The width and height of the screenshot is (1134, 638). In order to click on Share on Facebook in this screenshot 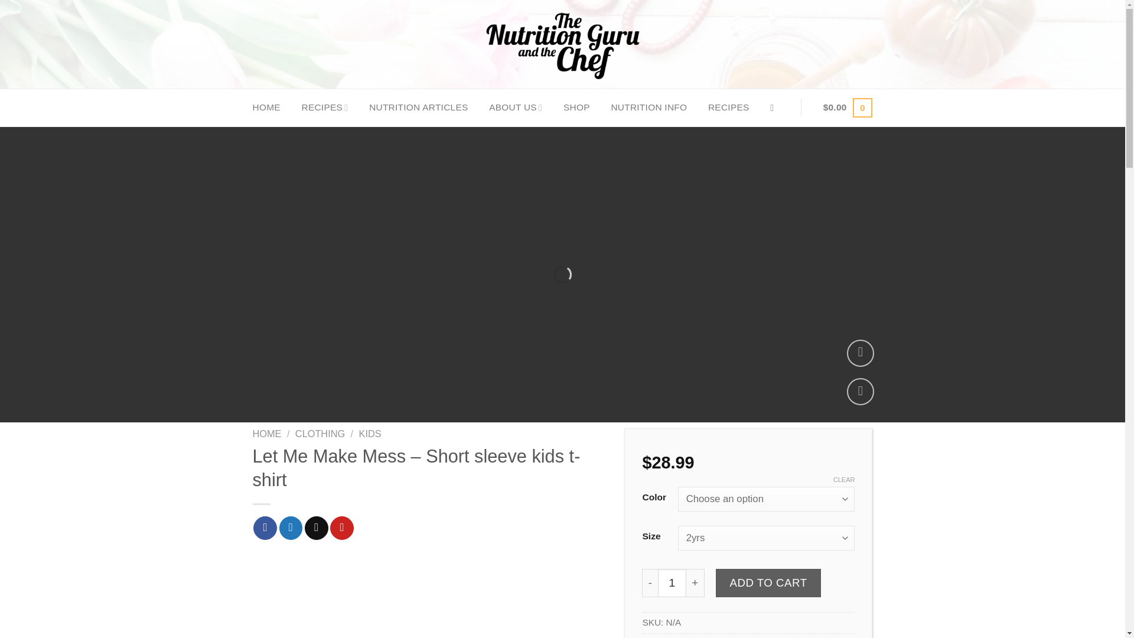, I will do `click(265, 528)`.